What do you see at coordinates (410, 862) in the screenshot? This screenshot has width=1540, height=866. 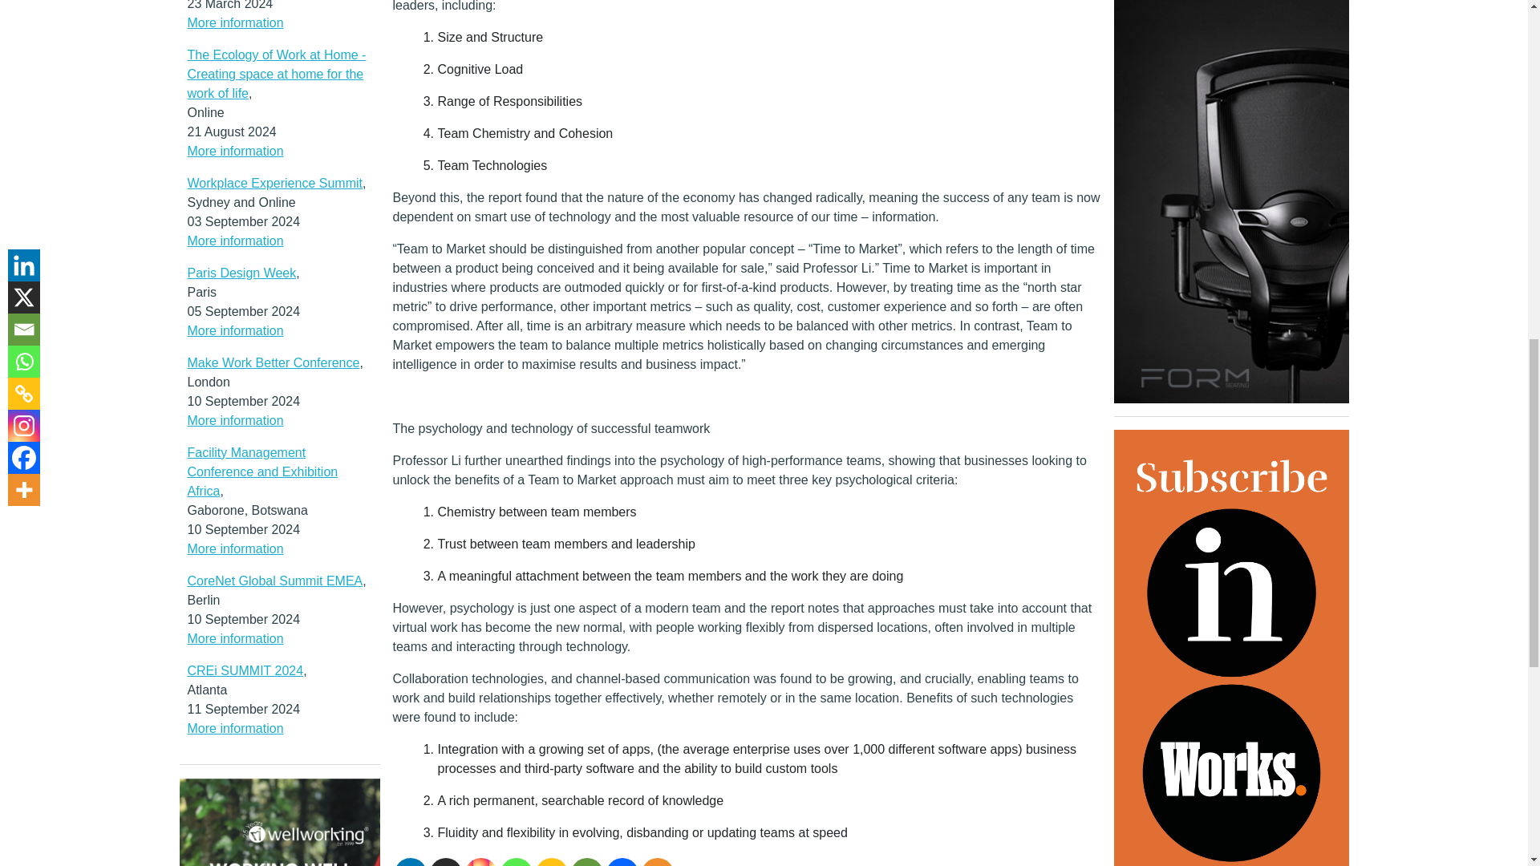 I see `Linkedin` at bounding box center [410, 862].